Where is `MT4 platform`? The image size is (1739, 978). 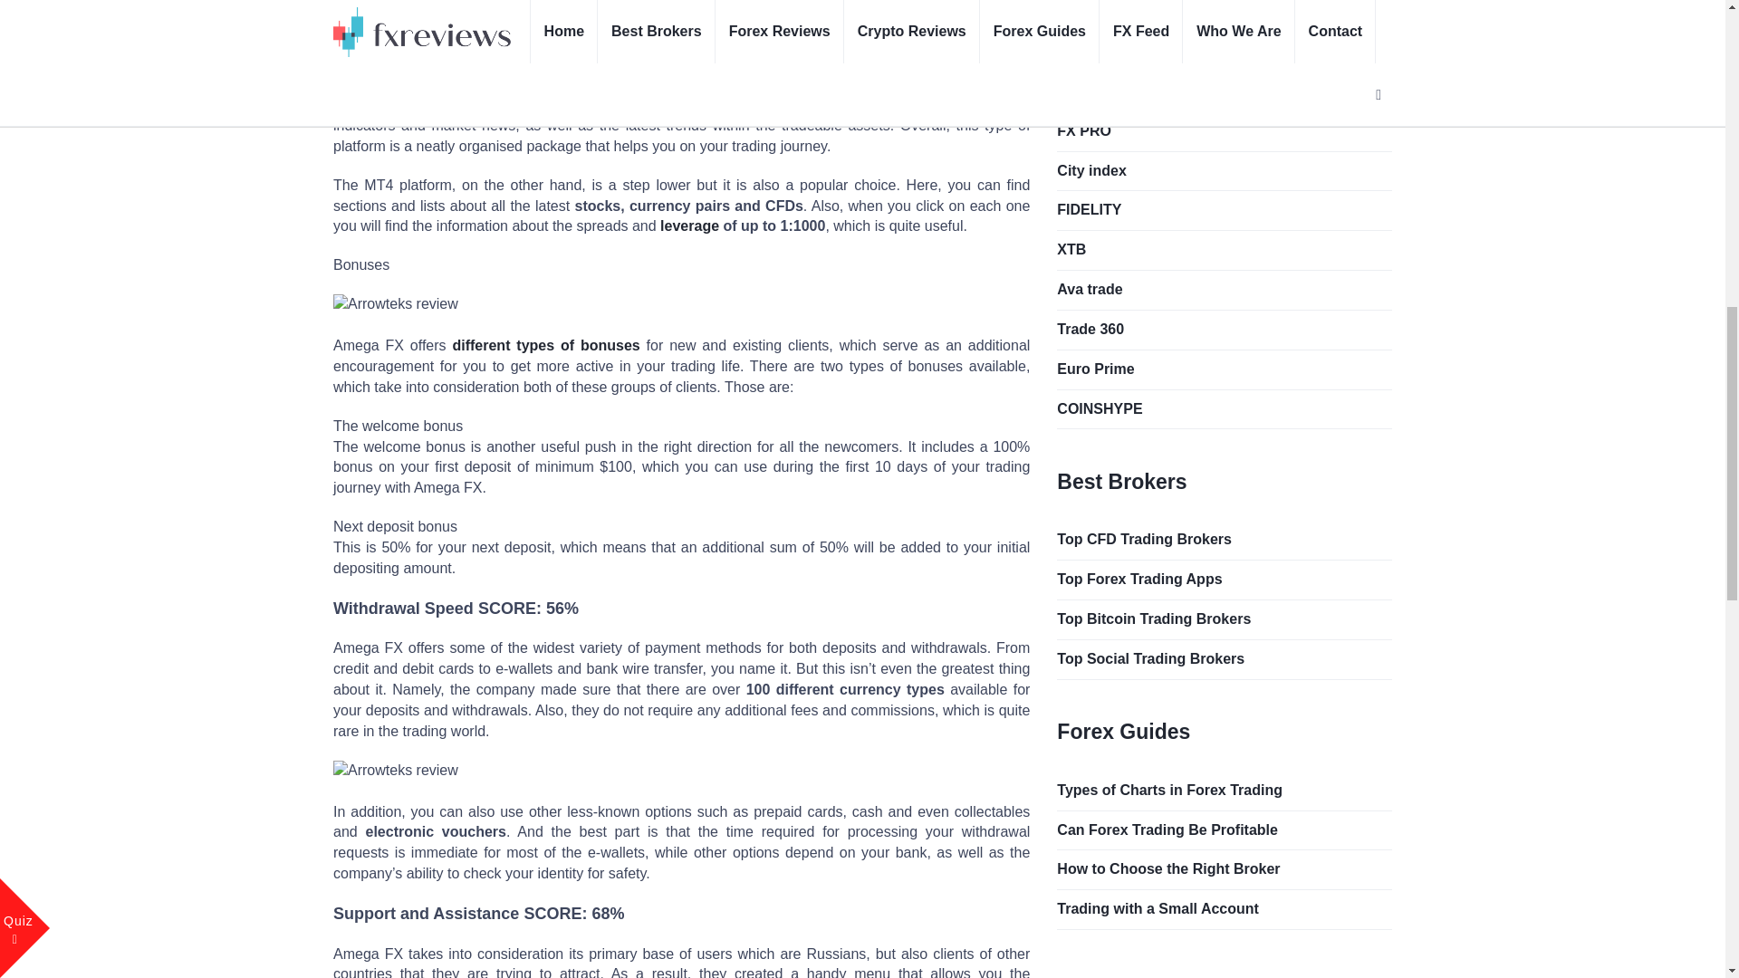 MT4 platform is located at coordinates (835, 63).